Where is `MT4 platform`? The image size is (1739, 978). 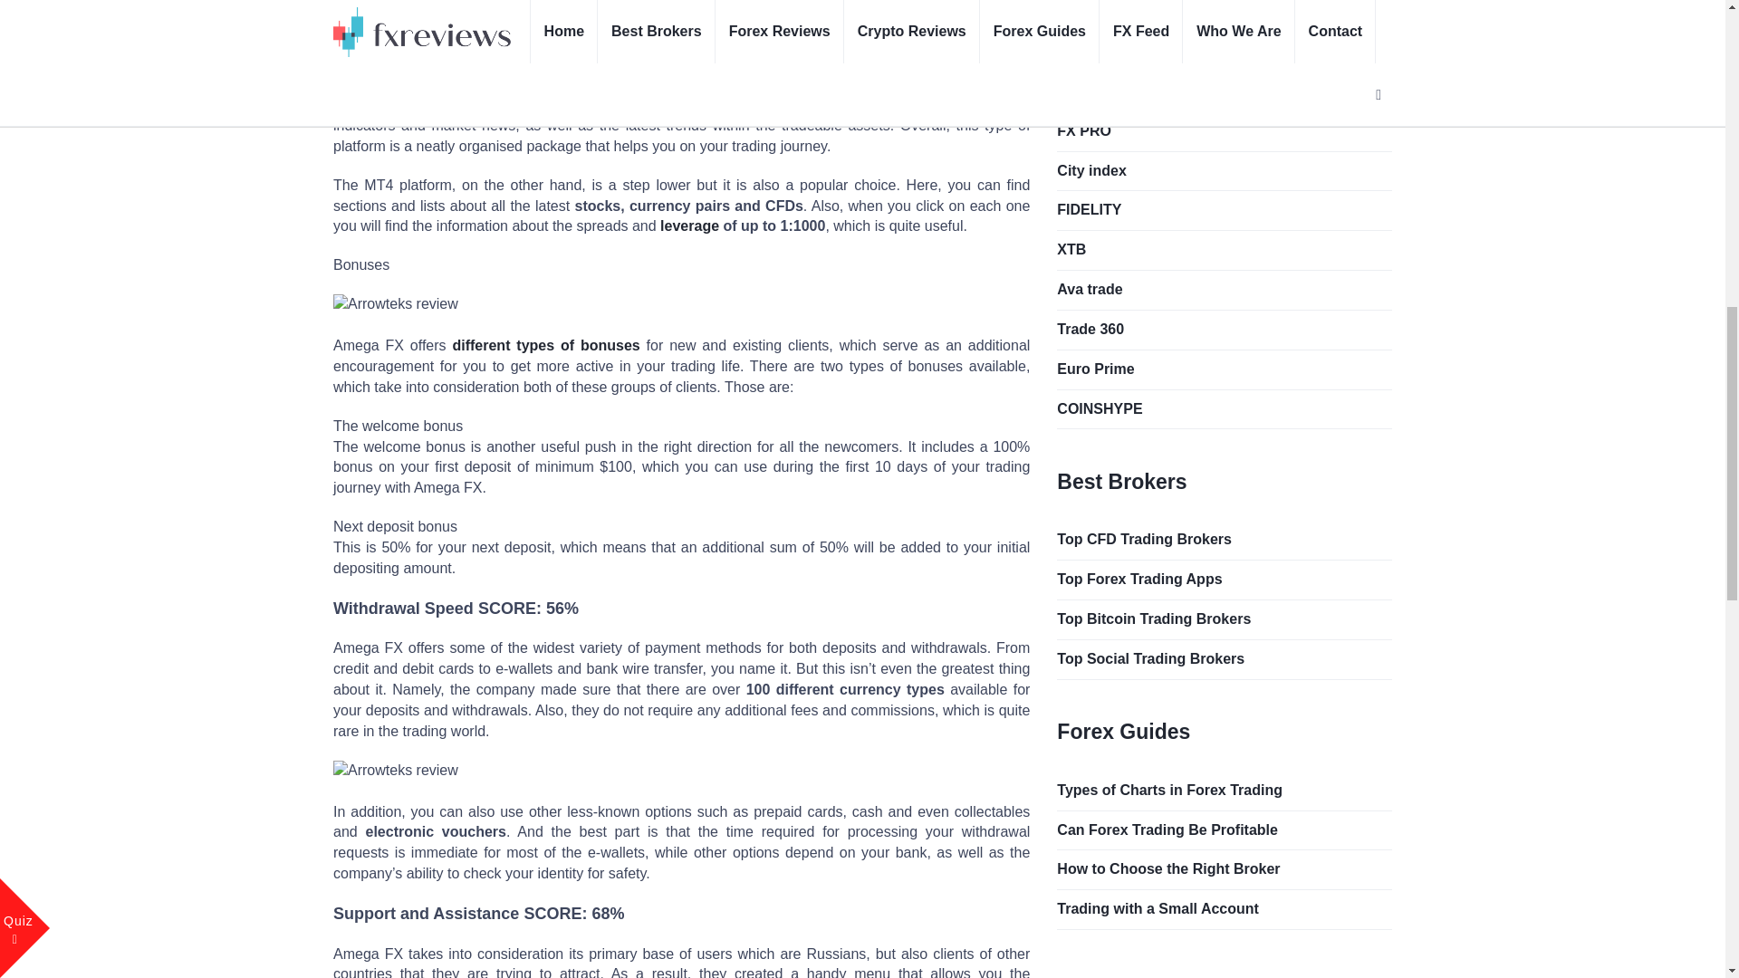 MT4 platform is located at coordinates (835, 63).